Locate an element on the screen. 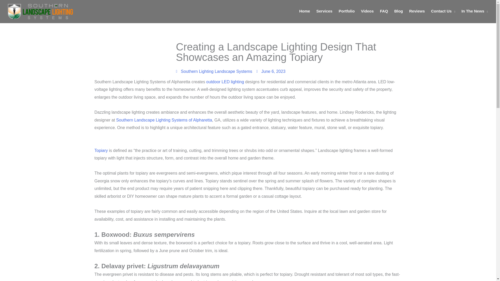 This screenshot has height=281, width=500. Contact Us is located at coordinates (443, 11).